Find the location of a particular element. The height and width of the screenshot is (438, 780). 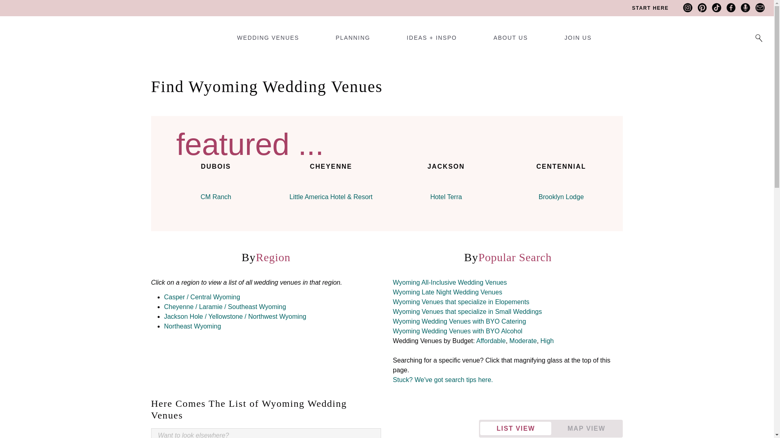

JOIN US is located at coordinates (578, 41).